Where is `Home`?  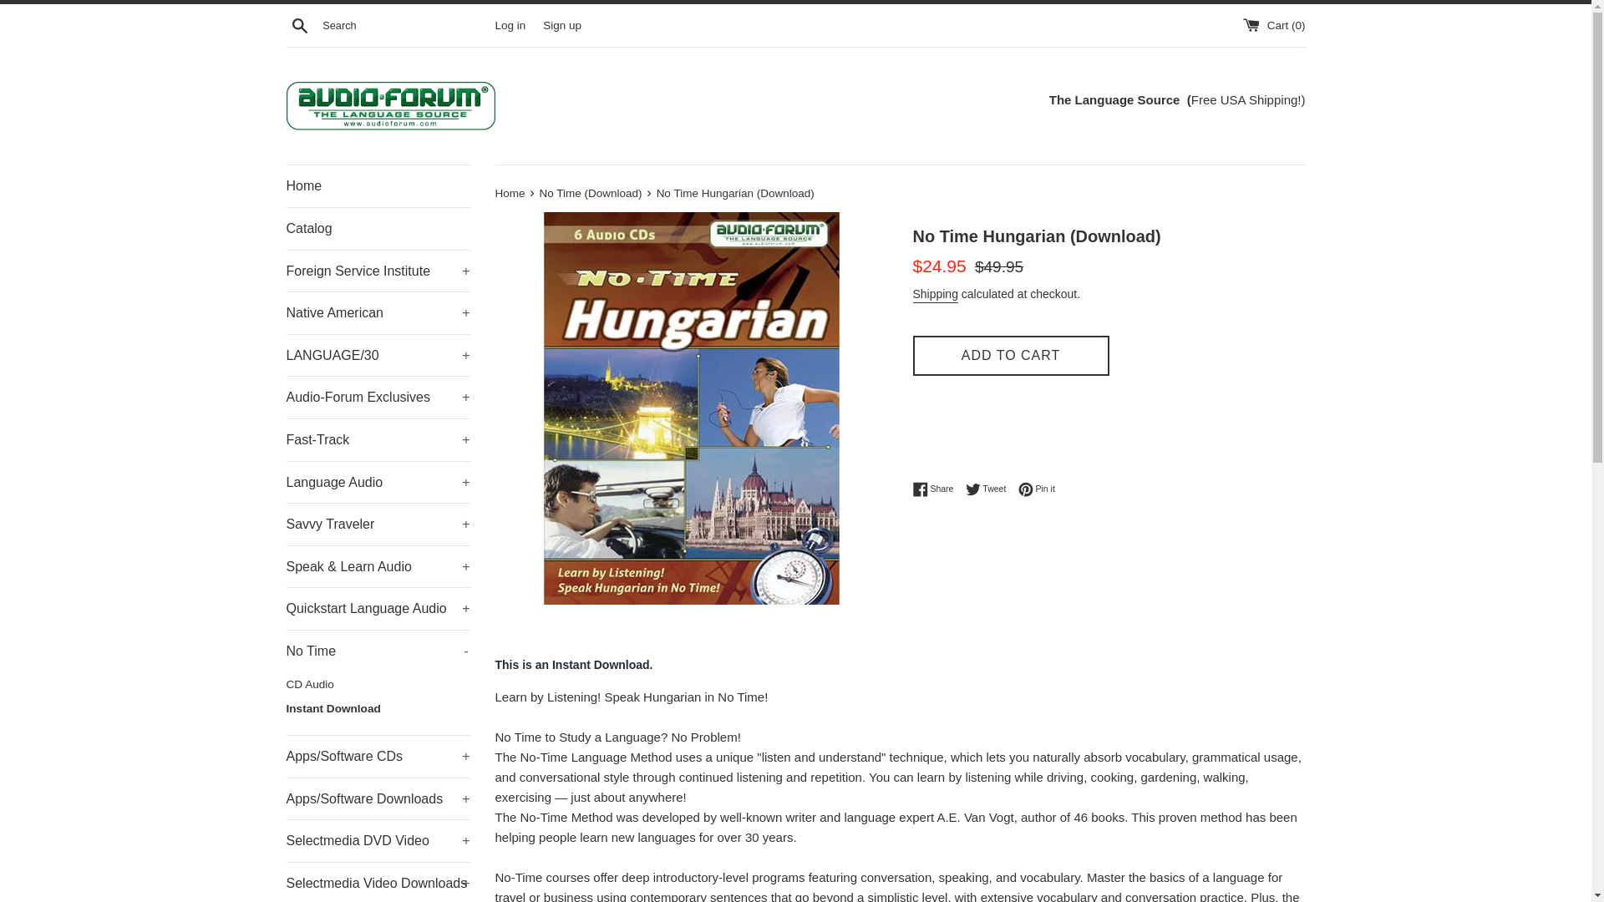 Home is located at coordinates (378, 185).